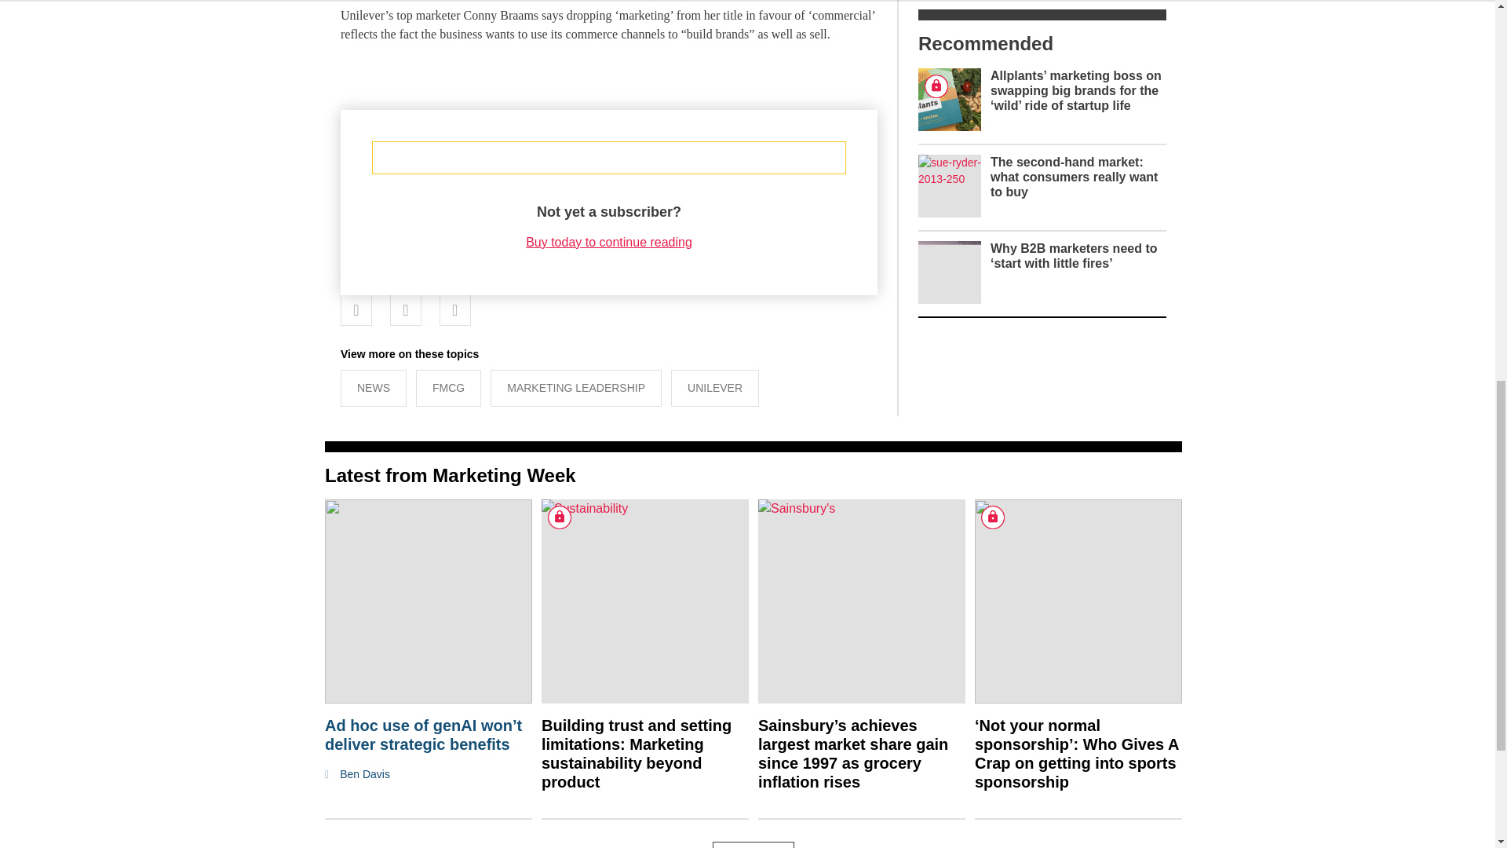 The height and width of the screenshot is (848, 1507). What do you see at coordinates (374, 388) in the screenshot?
I see `NEWS` at bounding box center [374, 388].